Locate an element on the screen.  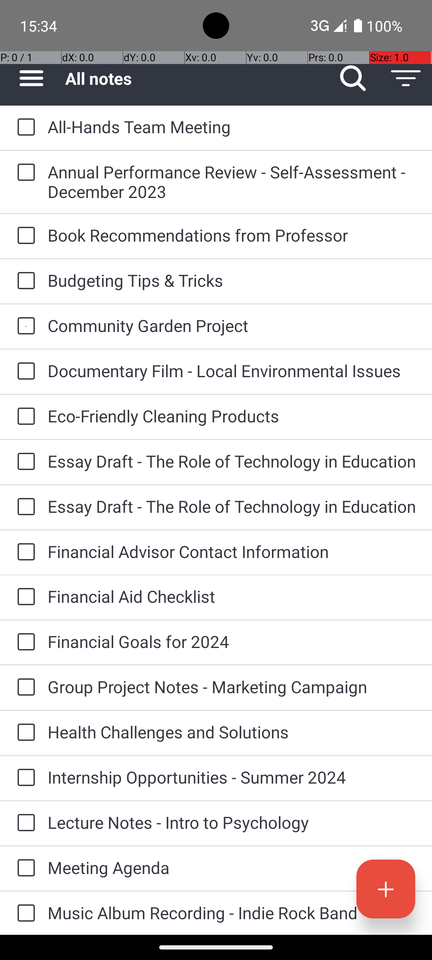
to-do: Internship Opportunities - Summer 2024 is located at coordinates (24, 778).